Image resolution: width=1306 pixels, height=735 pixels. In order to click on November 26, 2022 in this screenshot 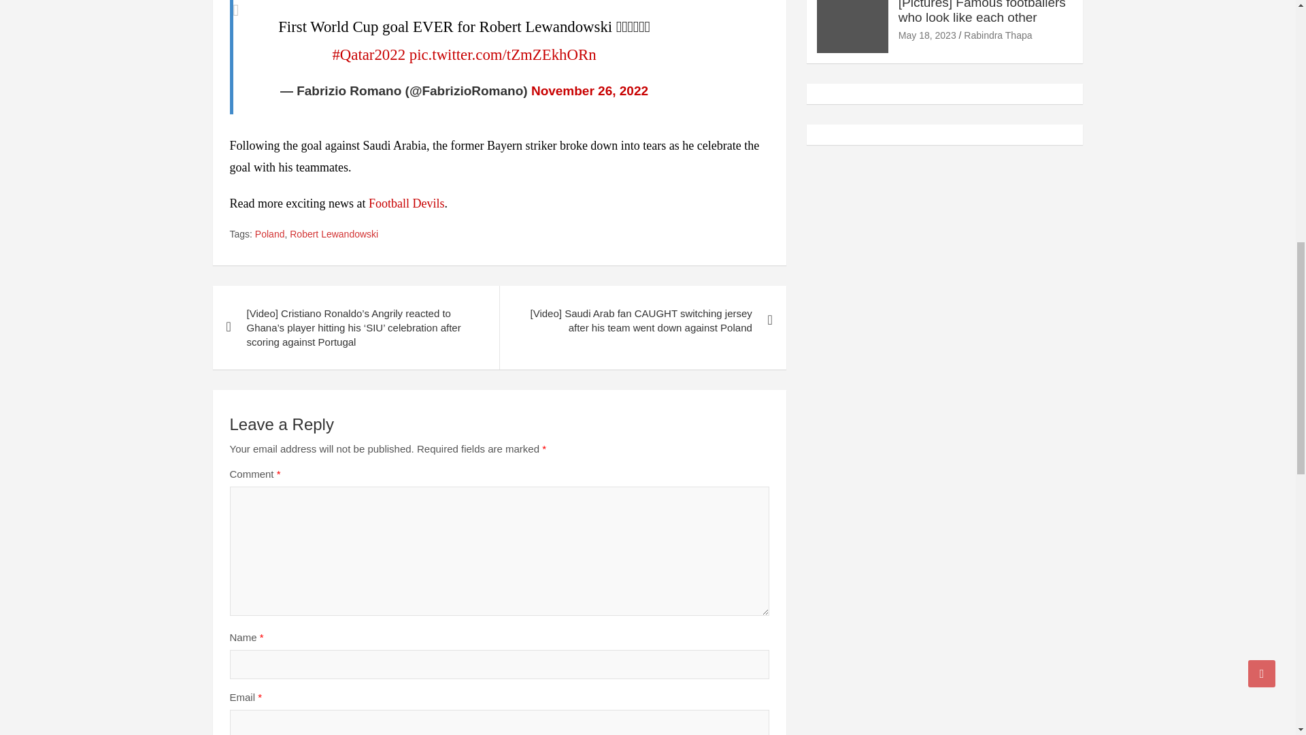, I will do `click(589, 91)`.